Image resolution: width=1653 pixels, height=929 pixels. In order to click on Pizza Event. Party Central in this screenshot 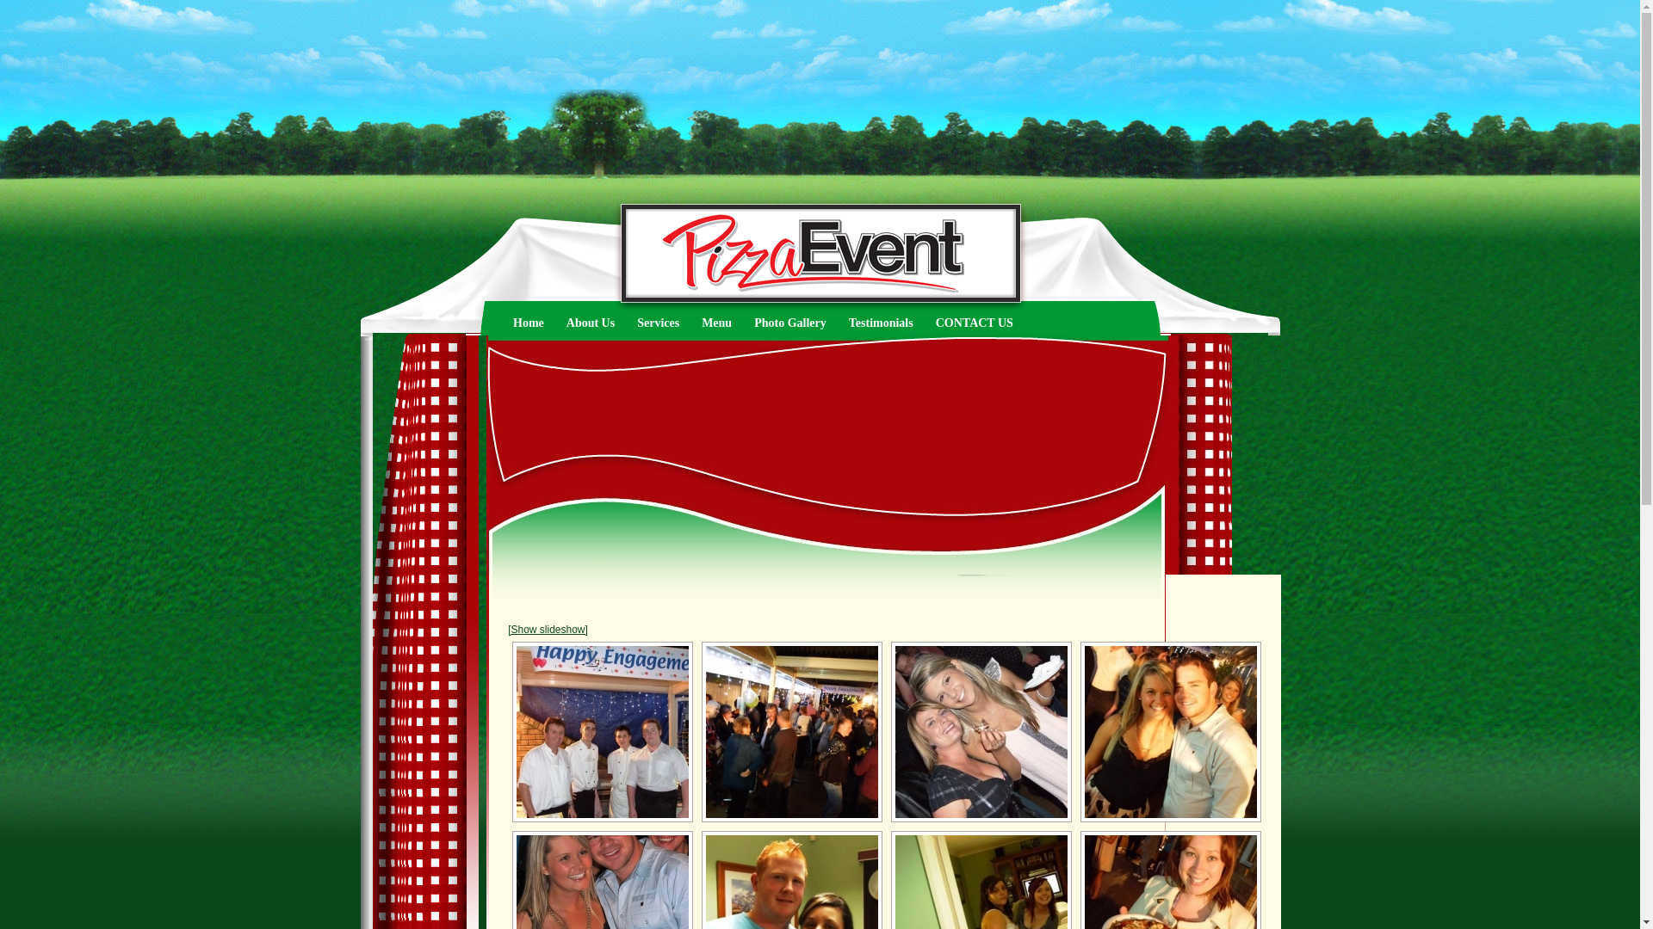, I will do `click(792, 732)`.